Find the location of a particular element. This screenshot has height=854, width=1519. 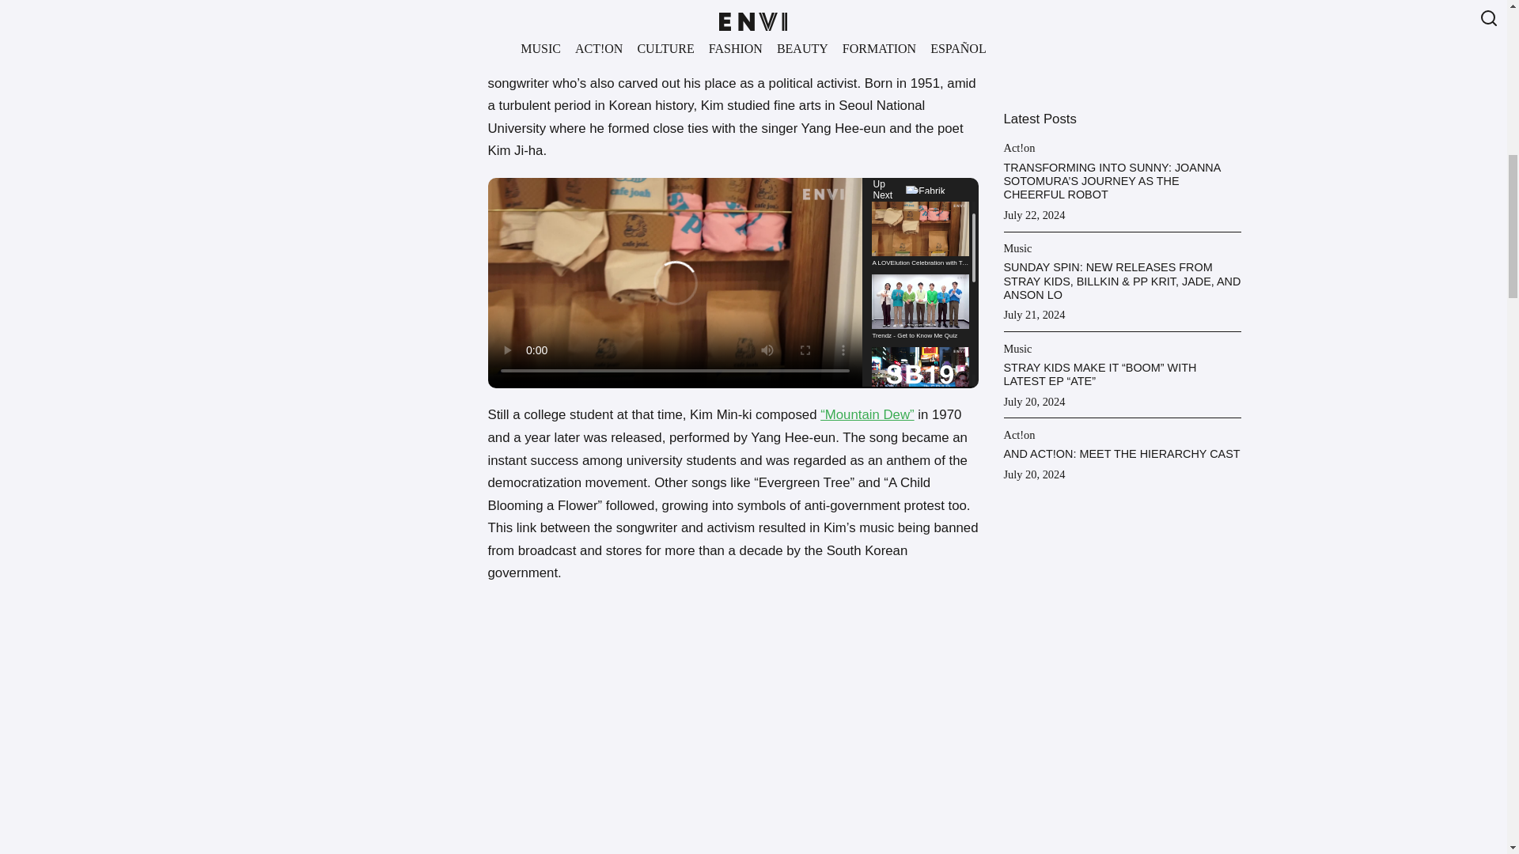

New Horizon is located at coordinates (860, 2).